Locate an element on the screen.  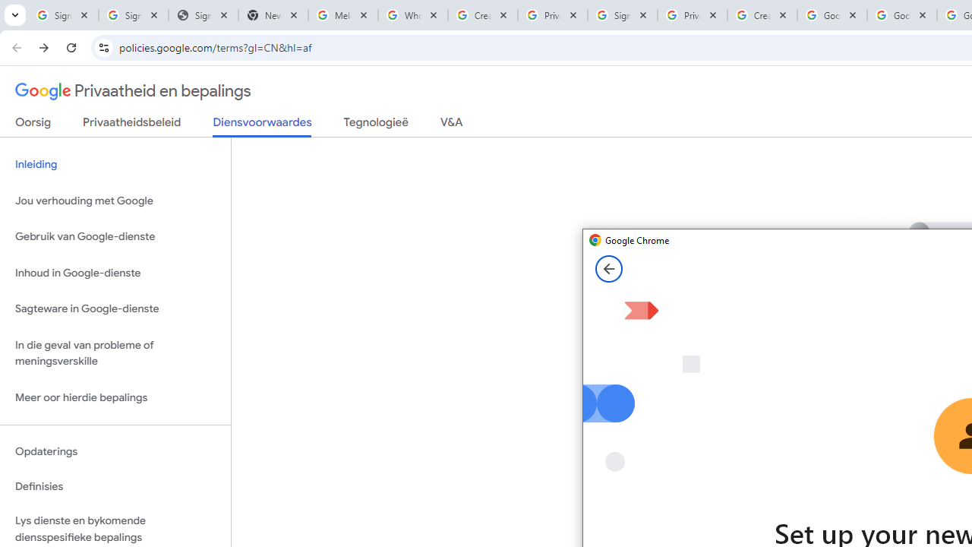
Create your Google Account is located at coordinates (762, 15).